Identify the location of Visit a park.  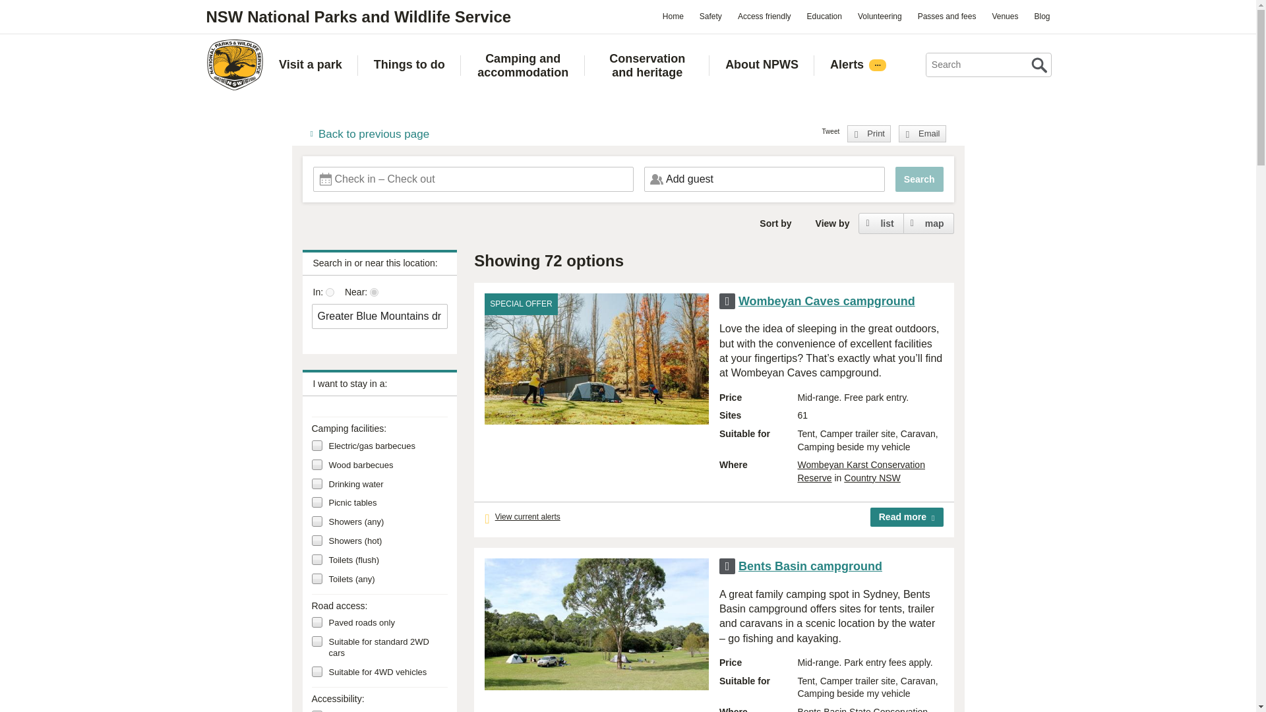
(310, 64).